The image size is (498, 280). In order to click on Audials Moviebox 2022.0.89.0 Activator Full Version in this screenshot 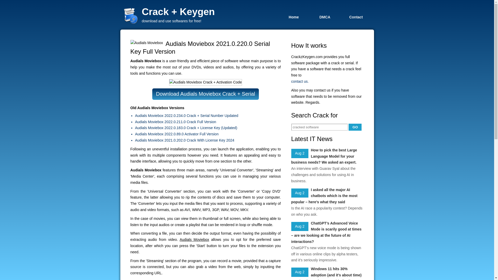, I will do `click(208, 134)`.